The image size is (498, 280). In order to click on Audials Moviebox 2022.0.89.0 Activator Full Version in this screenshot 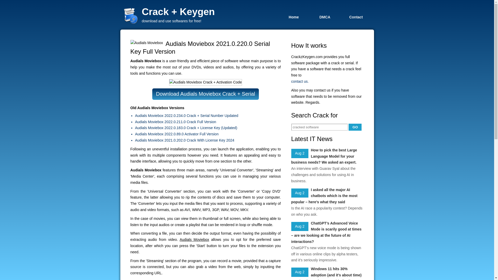, I will do `click(208, 134)`.